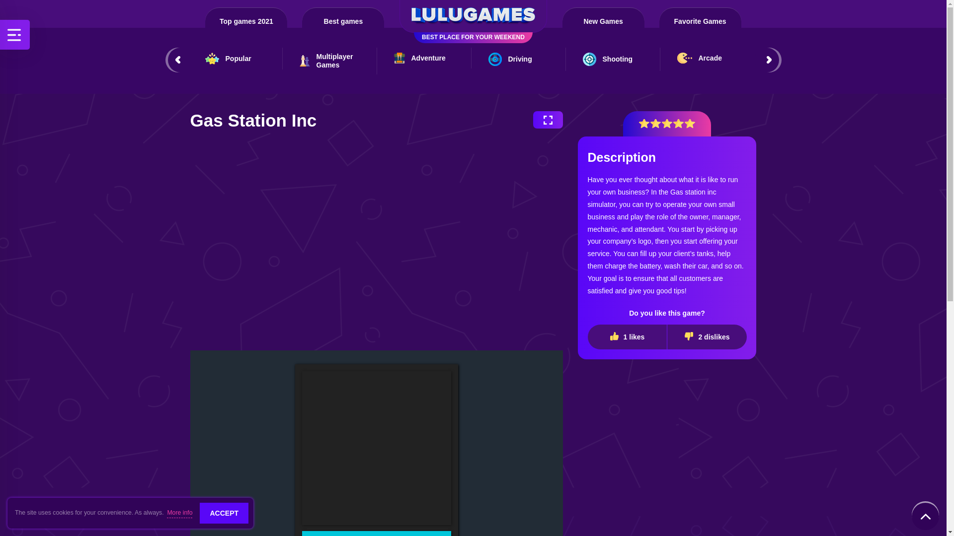 The width and height of the screenshot is (954, 536). What do you see at coordinates (700, 18) in the screenshot?
I see `Favorite Games` at bounding box center [700, 18].